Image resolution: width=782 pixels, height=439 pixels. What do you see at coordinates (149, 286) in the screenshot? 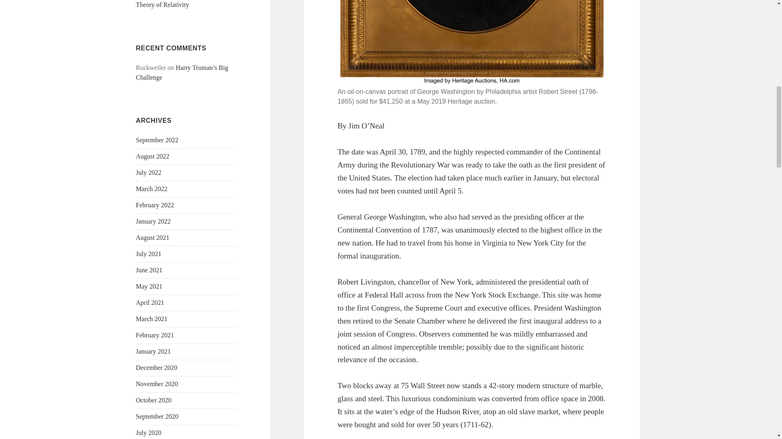
I see `May 2021` at bounding box center [149, 286].